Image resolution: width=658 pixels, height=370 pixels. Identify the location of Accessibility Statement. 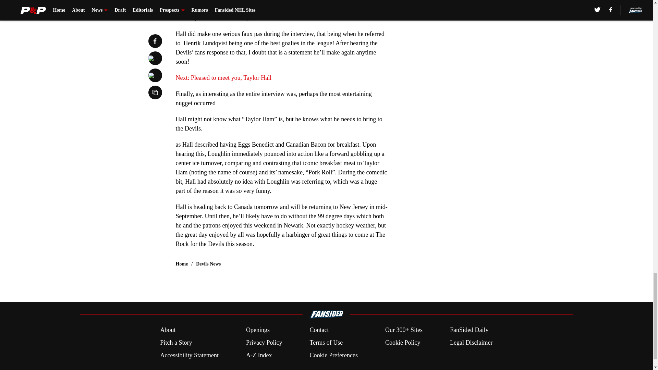
(189, 355).